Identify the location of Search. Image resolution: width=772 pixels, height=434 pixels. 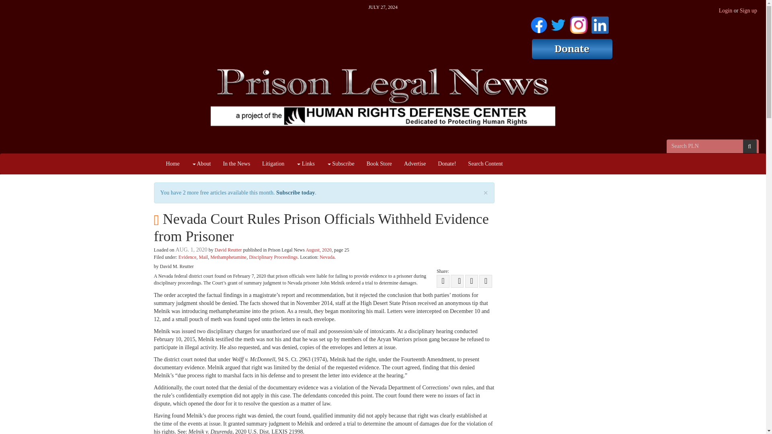
(749, 146).